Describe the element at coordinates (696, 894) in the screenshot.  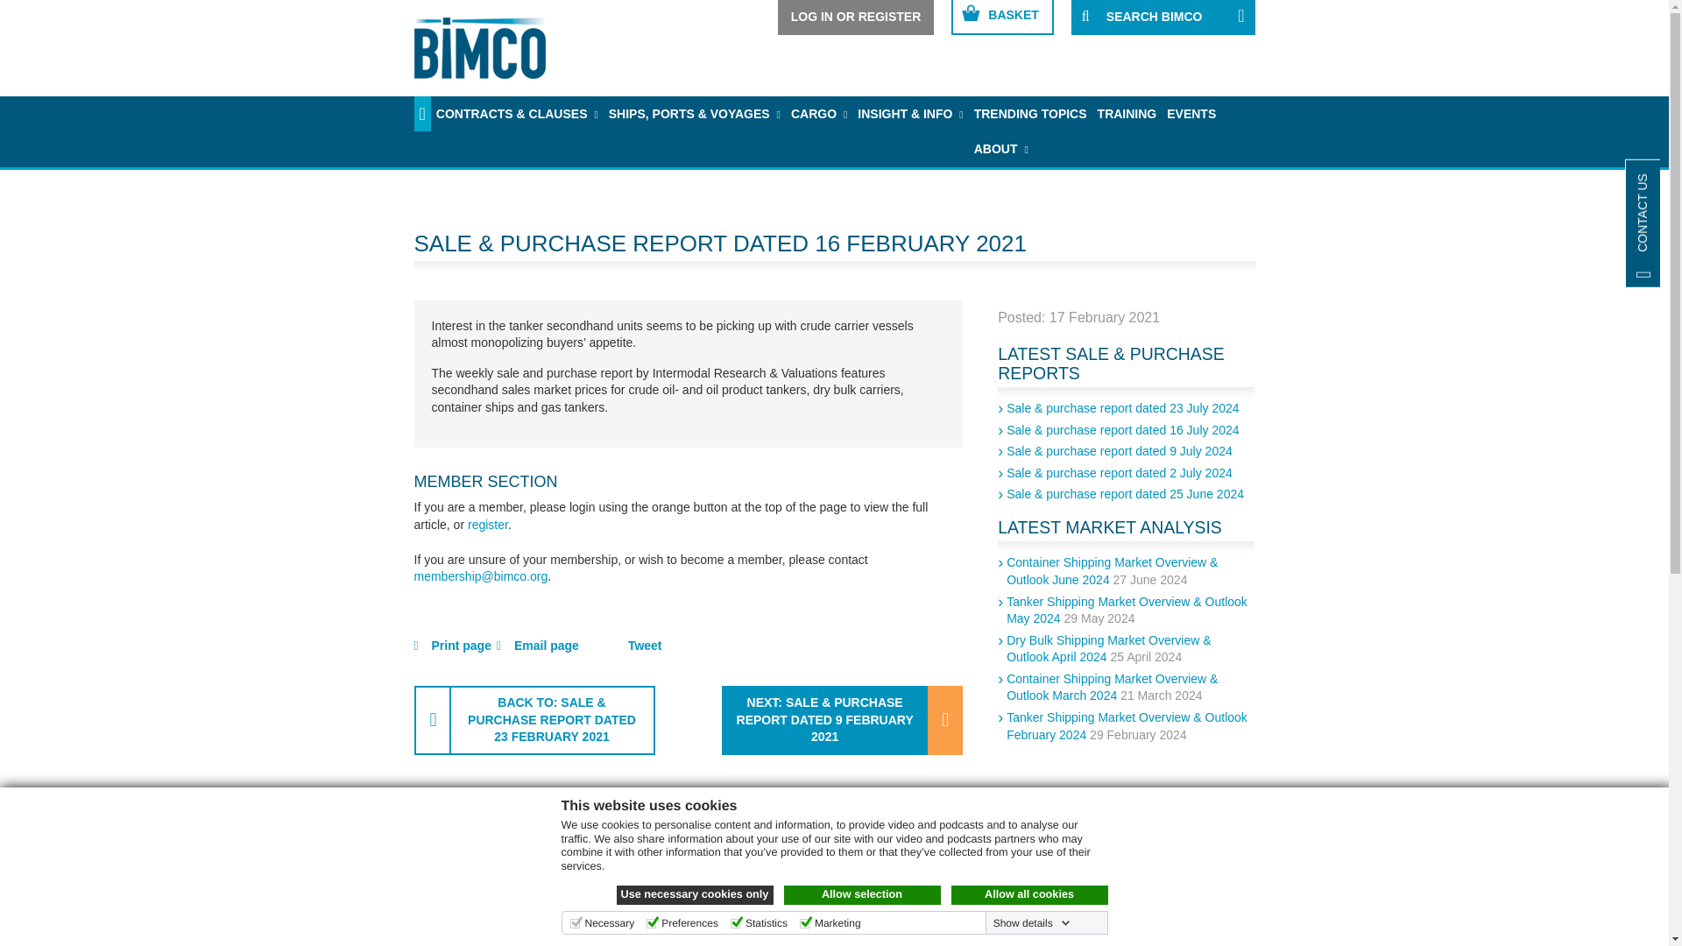
I see `Use necessary cookies only` at that location.